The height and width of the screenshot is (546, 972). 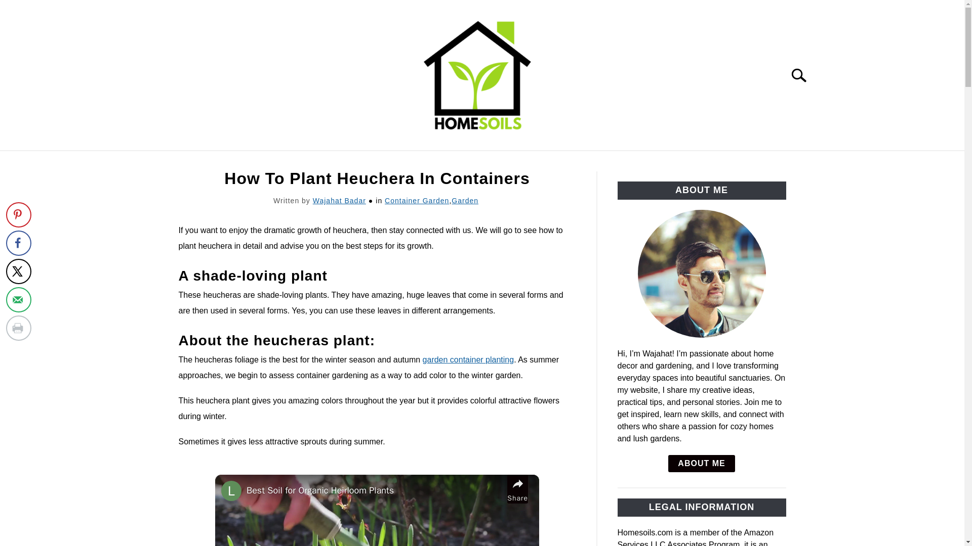 I want to click on Wajahat Badar, so click(x=339, y=200).